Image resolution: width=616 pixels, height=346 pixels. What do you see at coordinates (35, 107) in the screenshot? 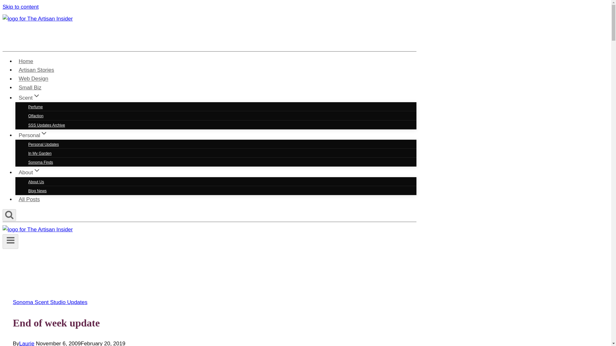
I see `Perfume` at bounding box center [35, 107].